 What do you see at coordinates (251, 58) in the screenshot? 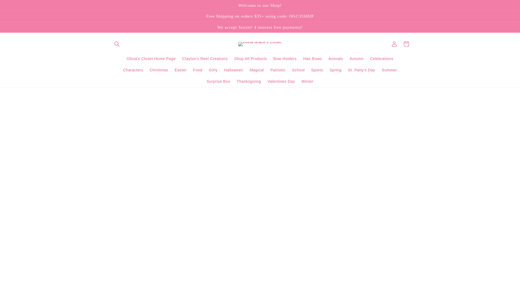
I see `Shop All Products` at bounding box center [251, 58].